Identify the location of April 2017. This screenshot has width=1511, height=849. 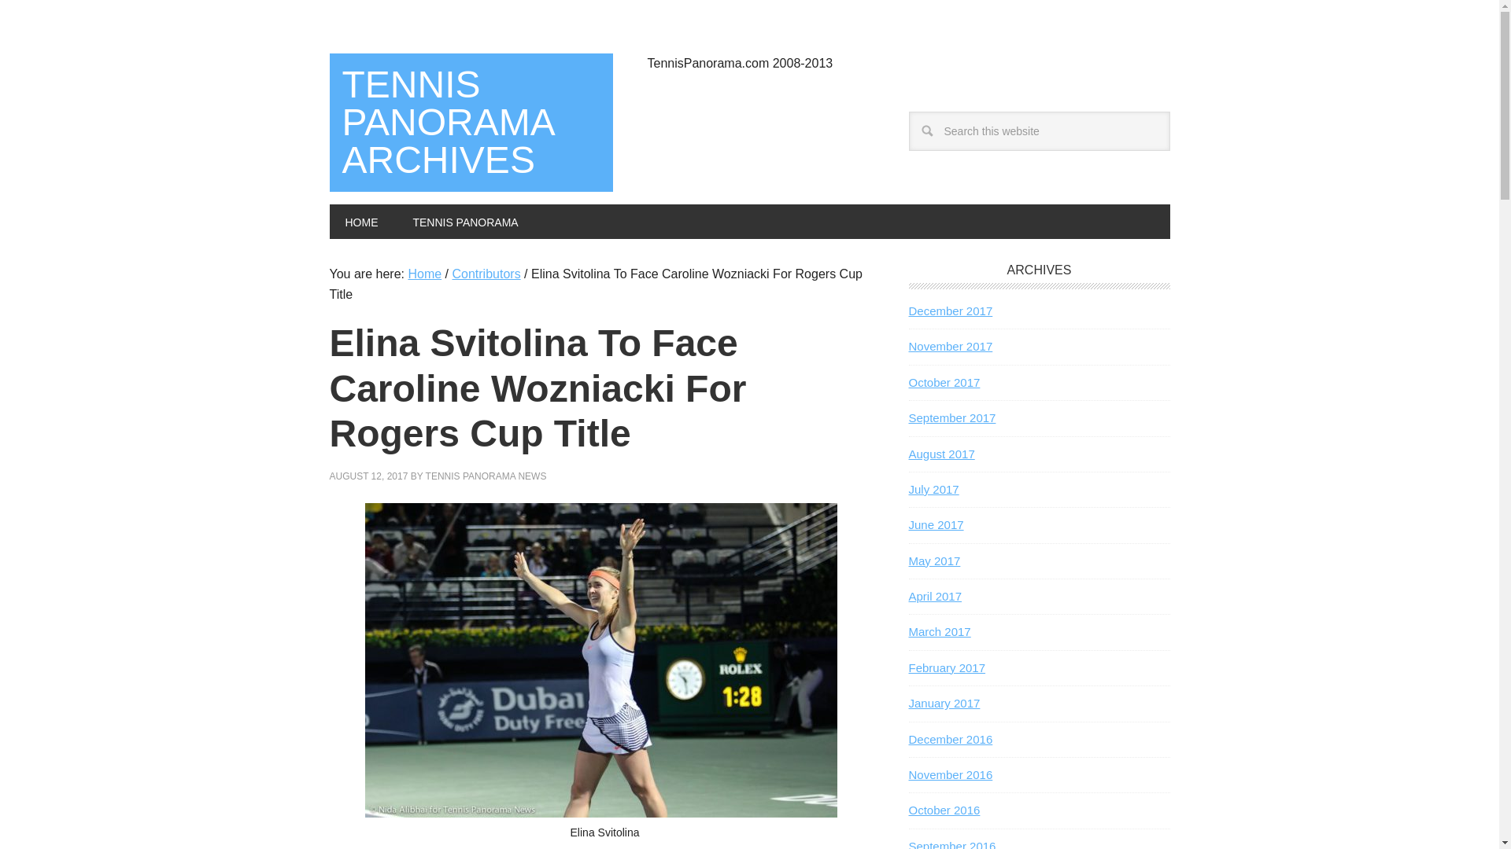
(934, 596).